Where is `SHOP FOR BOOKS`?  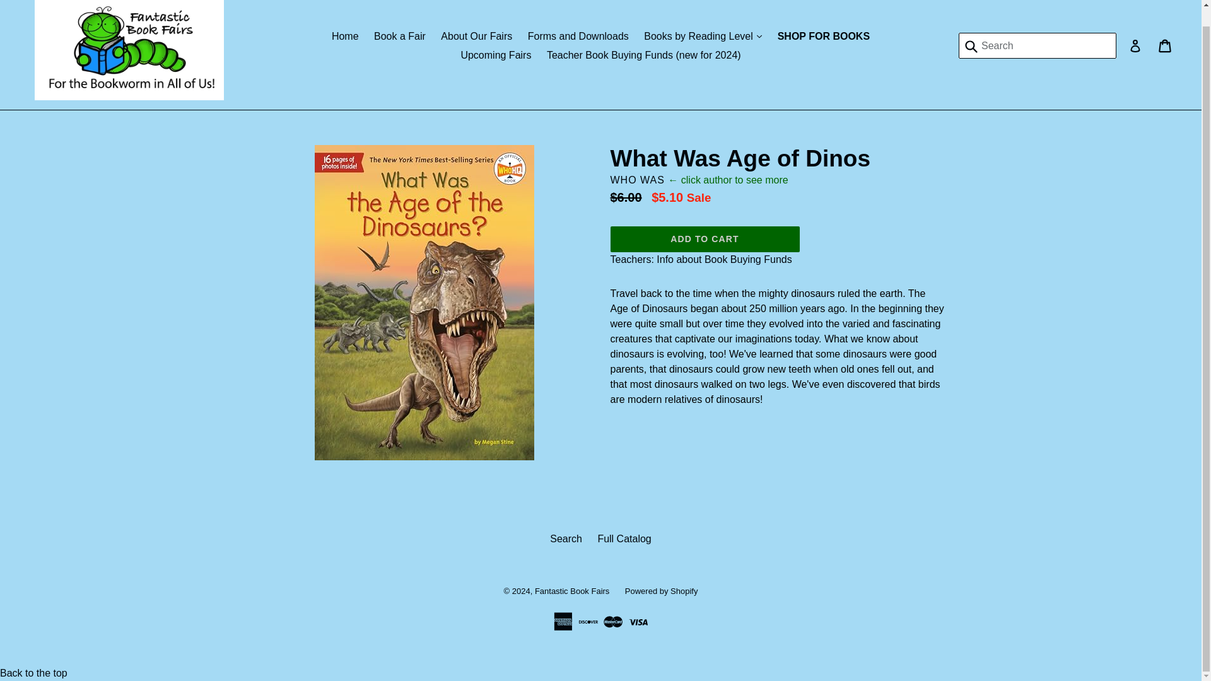
SHOP FOR BOOKS is located at coordinates (824, 37).